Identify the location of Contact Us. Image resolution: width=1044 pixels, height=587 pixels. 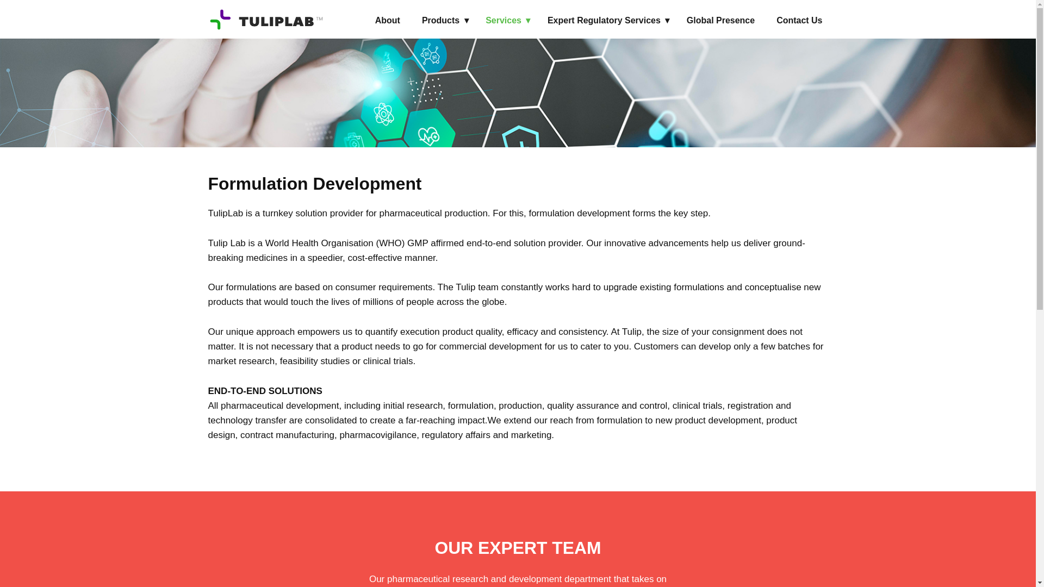
(799, 21).